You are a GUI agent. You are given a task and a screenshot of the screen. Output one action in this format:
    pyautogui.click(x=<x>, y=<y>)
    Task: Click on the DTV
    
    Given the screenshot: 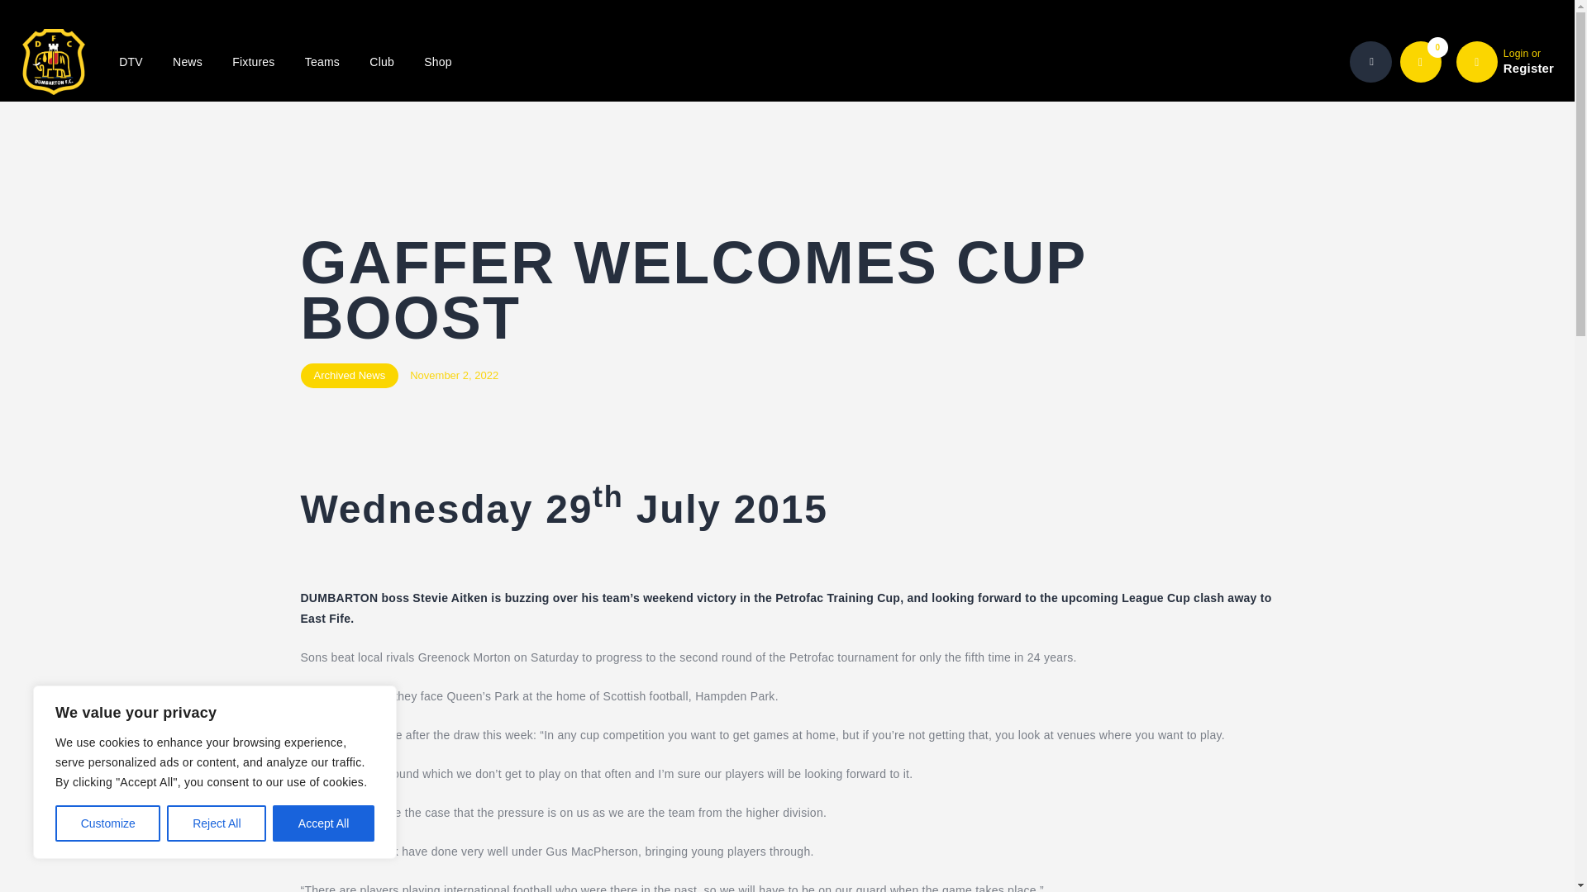 What is the action you would take?
    pyautogui.click(x=131, y=62)
    